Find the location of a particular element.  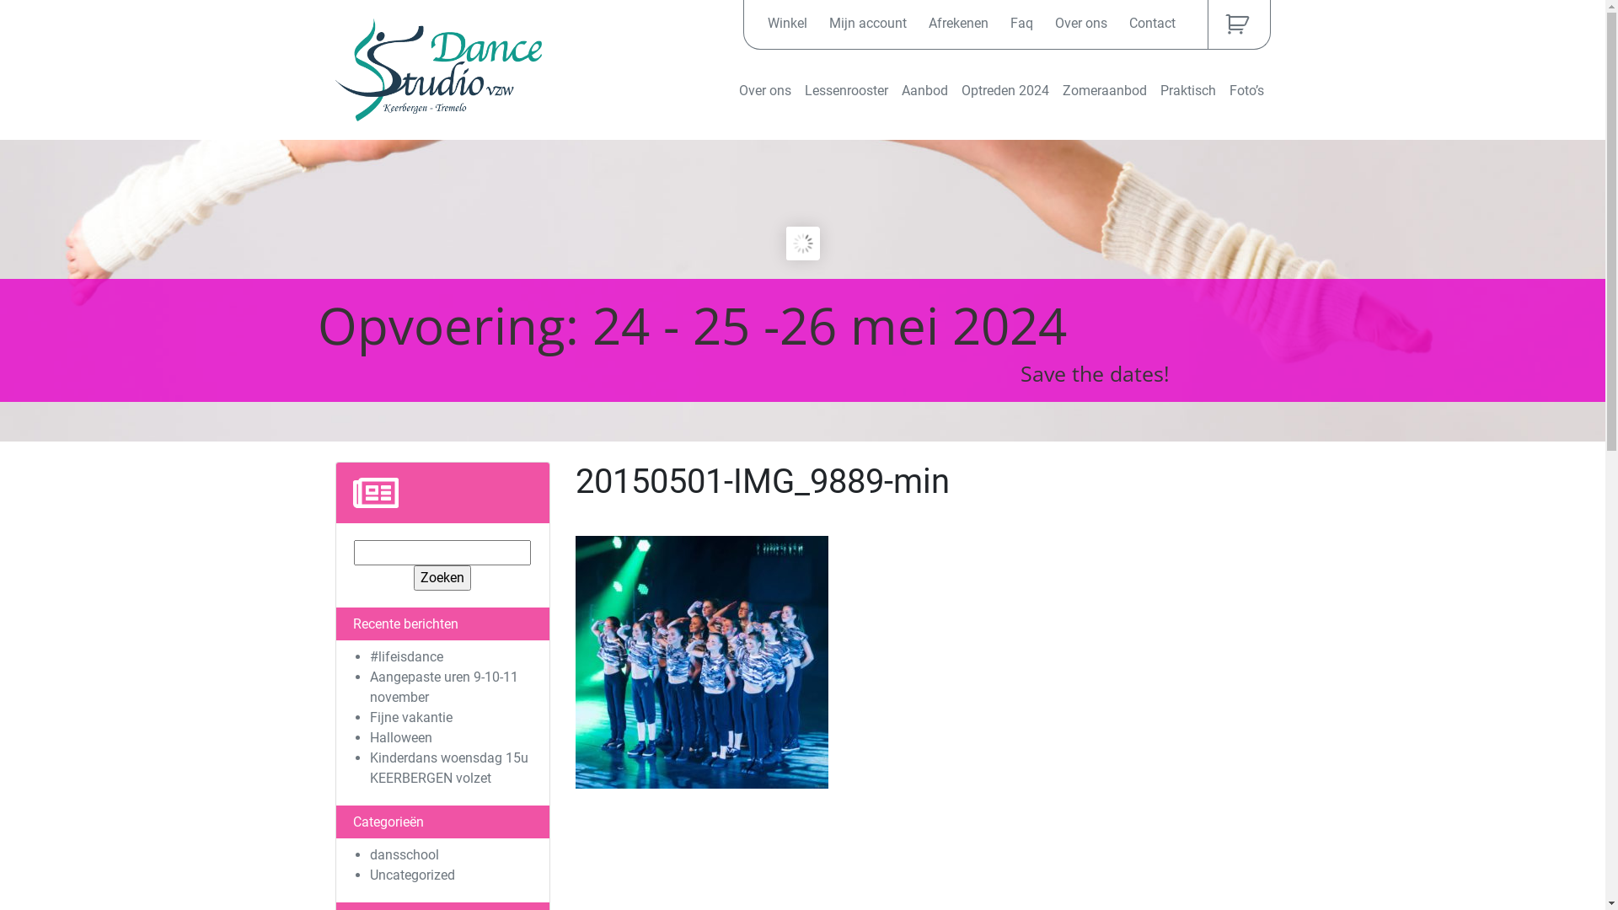

Zomeraanbod is located at coordinates (1104, 91).